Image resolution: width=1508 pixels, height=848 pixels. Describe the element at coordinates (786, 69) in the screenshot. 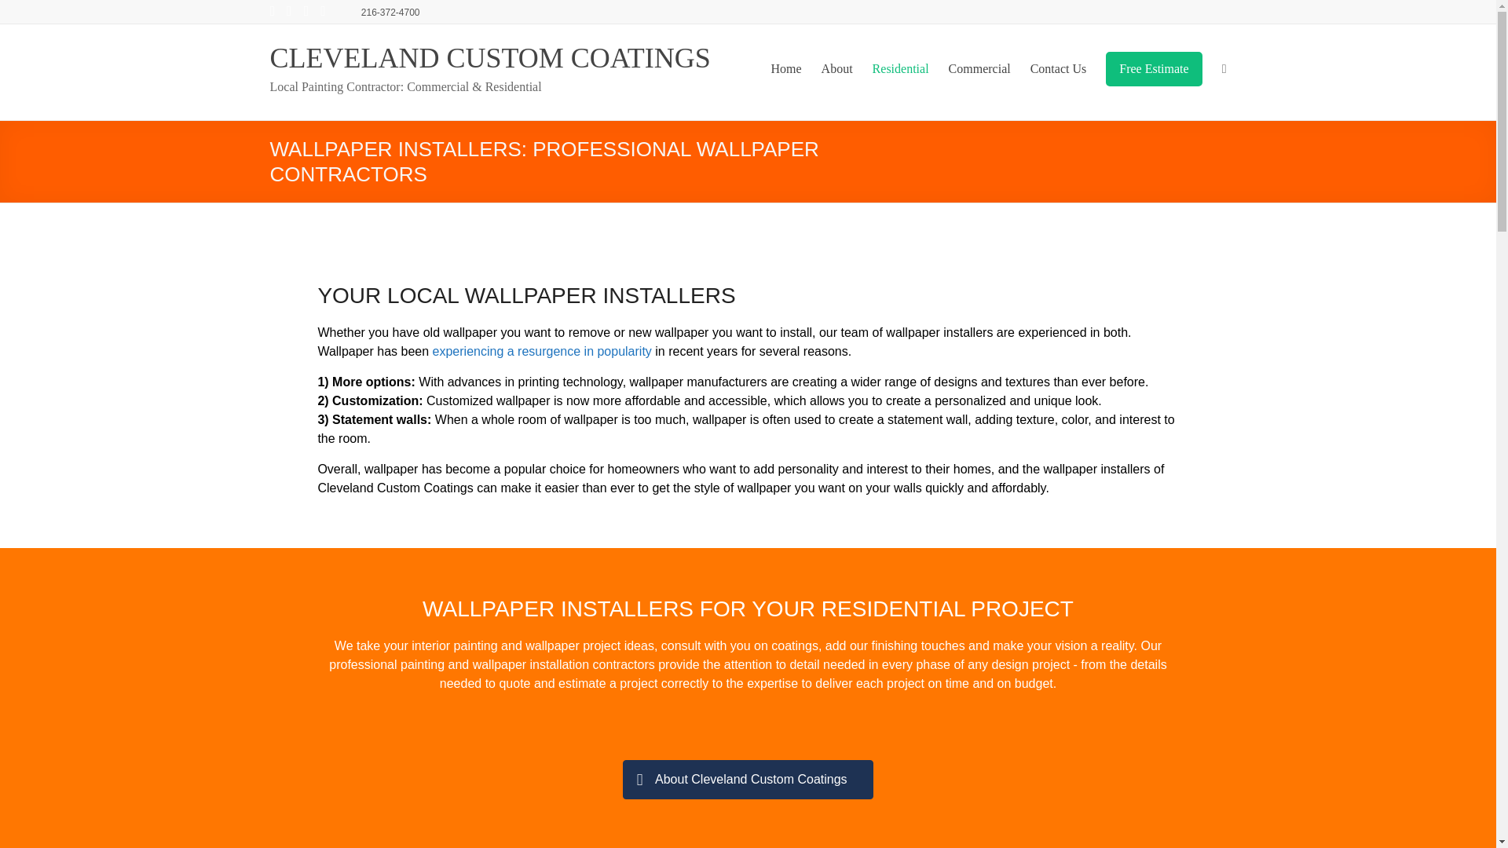

I see `Home` at that location.